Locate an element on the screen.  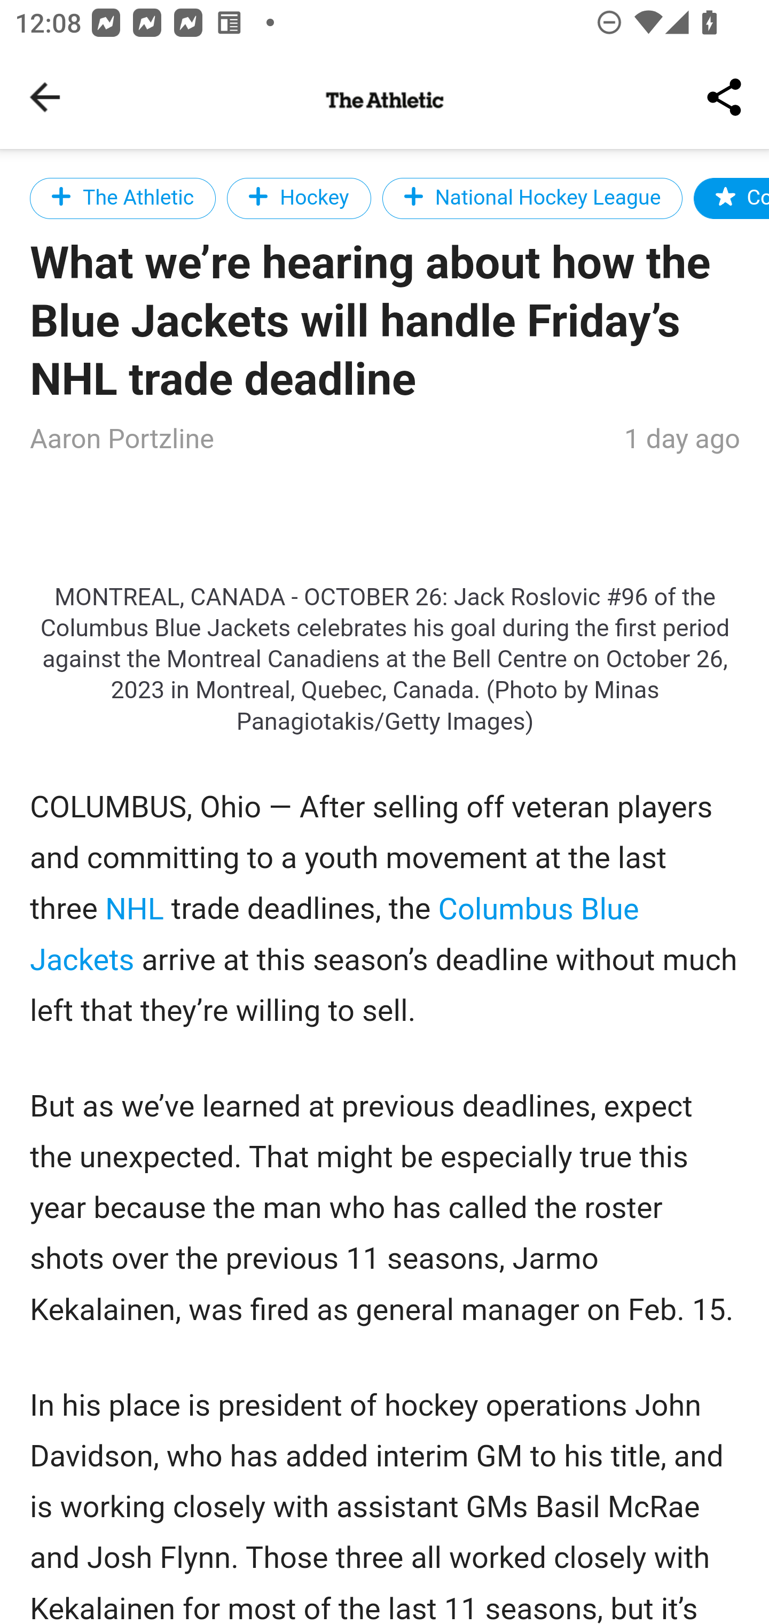
Columbus Blue Jackets is located at coordinates (335, 934).